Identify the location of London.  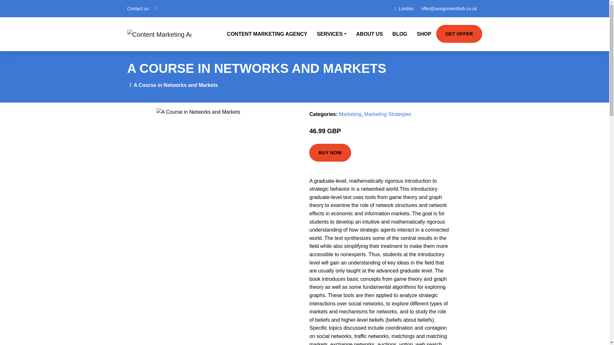
(406, 8).